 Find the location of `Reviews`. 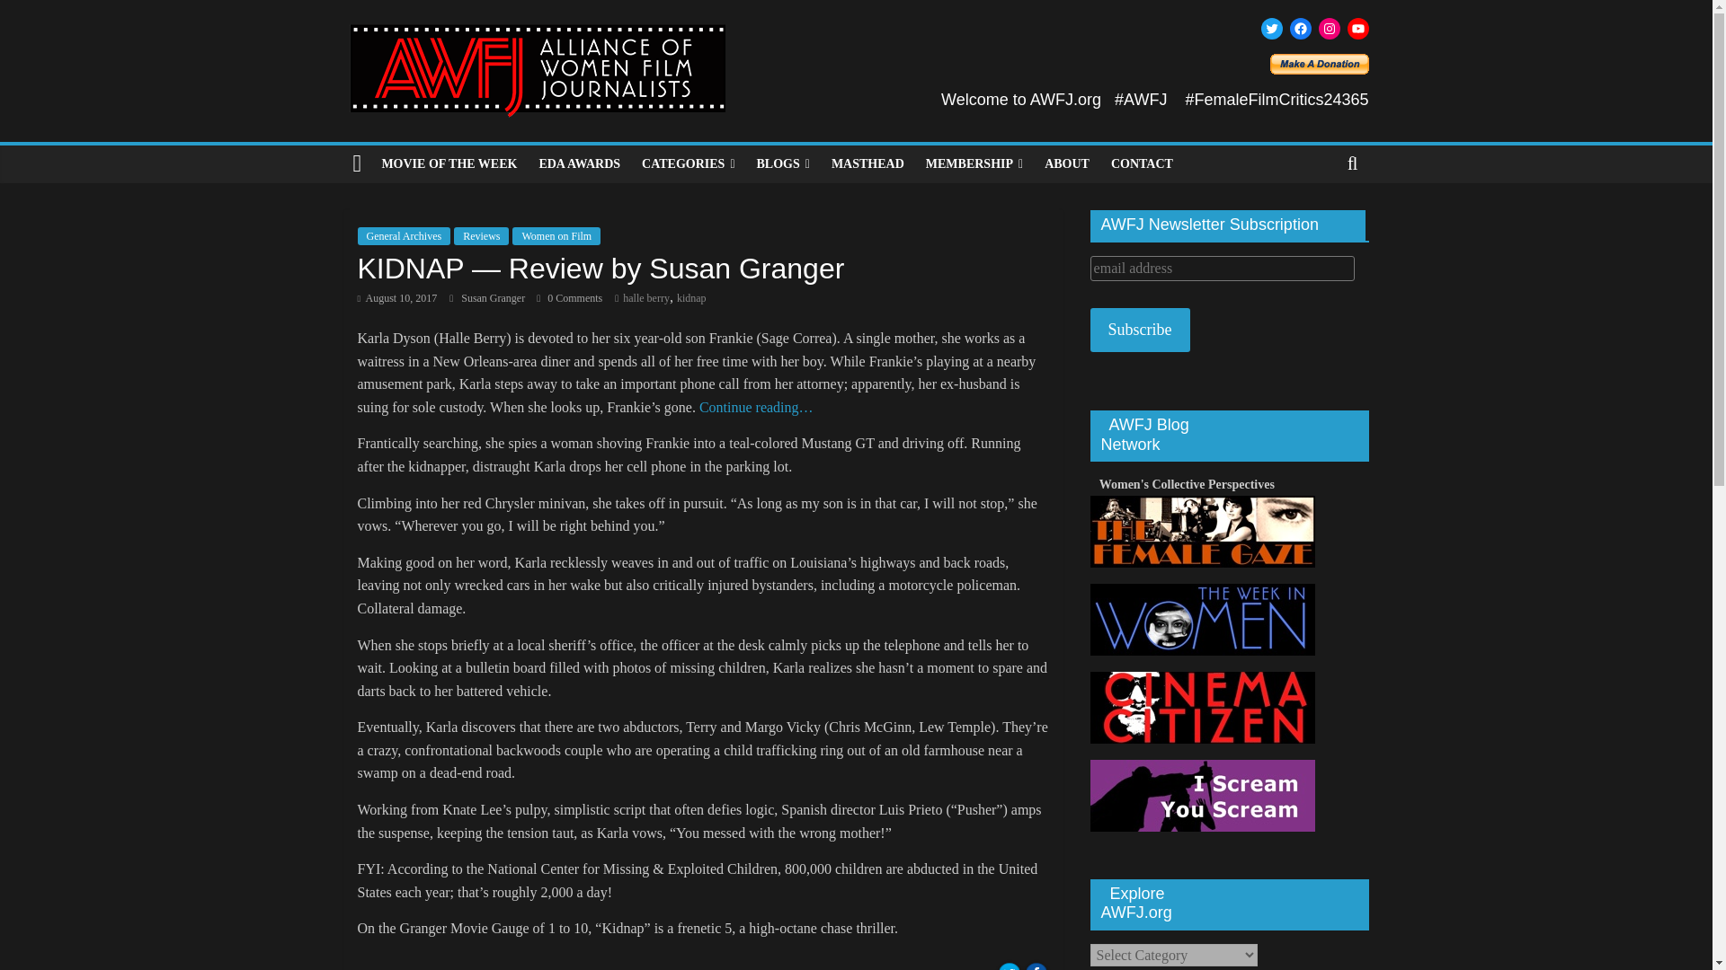

Reviews is located at coordinates (481, 235).